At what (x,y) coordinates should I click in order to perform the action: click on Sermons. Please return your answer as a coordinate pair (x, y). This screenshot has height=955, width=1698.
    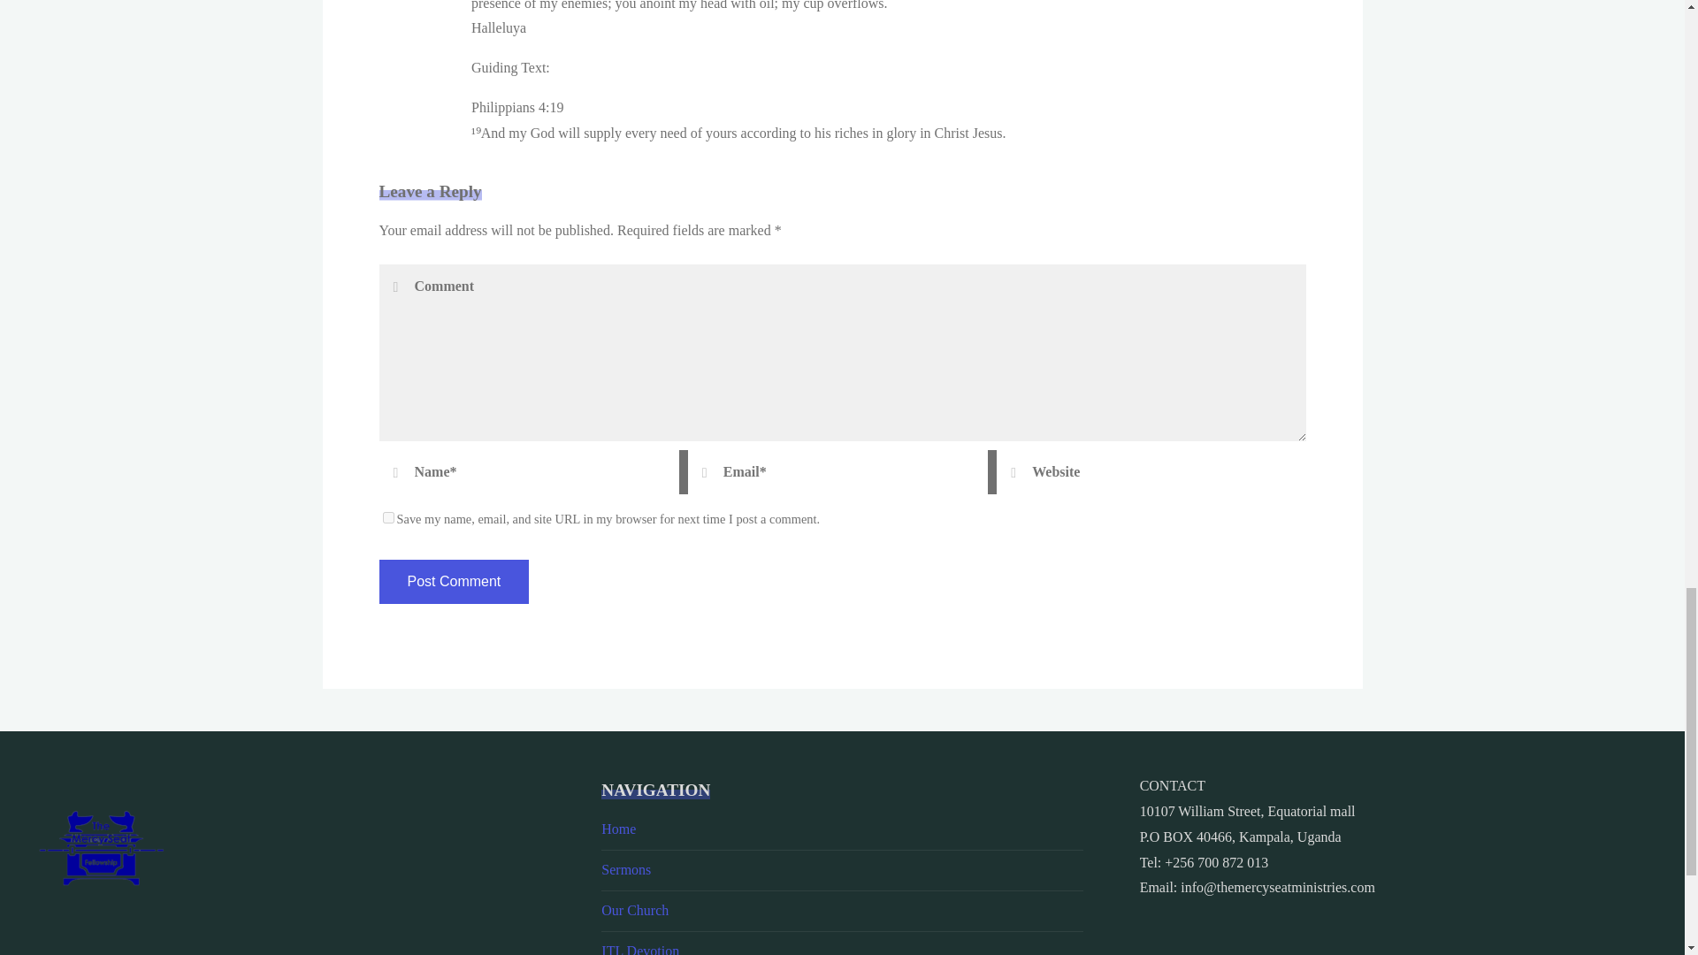
    Looking at the image, I should click on (625, 870).